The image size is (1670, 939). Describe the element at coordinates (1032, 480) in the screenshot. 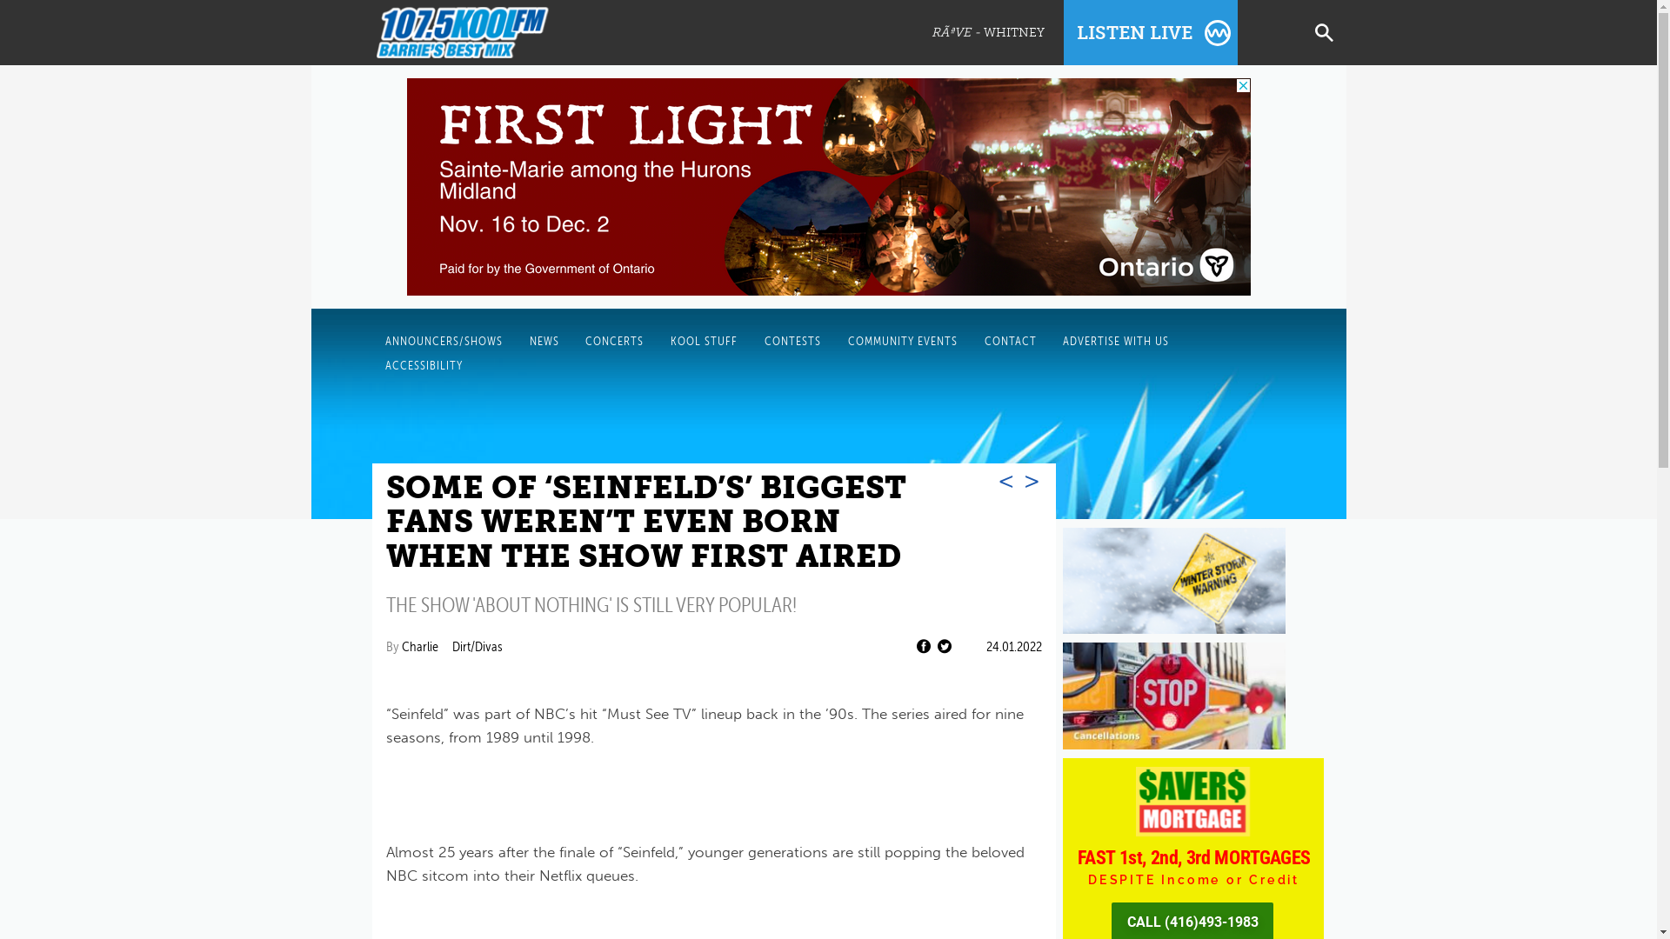

I see `>` at that location.